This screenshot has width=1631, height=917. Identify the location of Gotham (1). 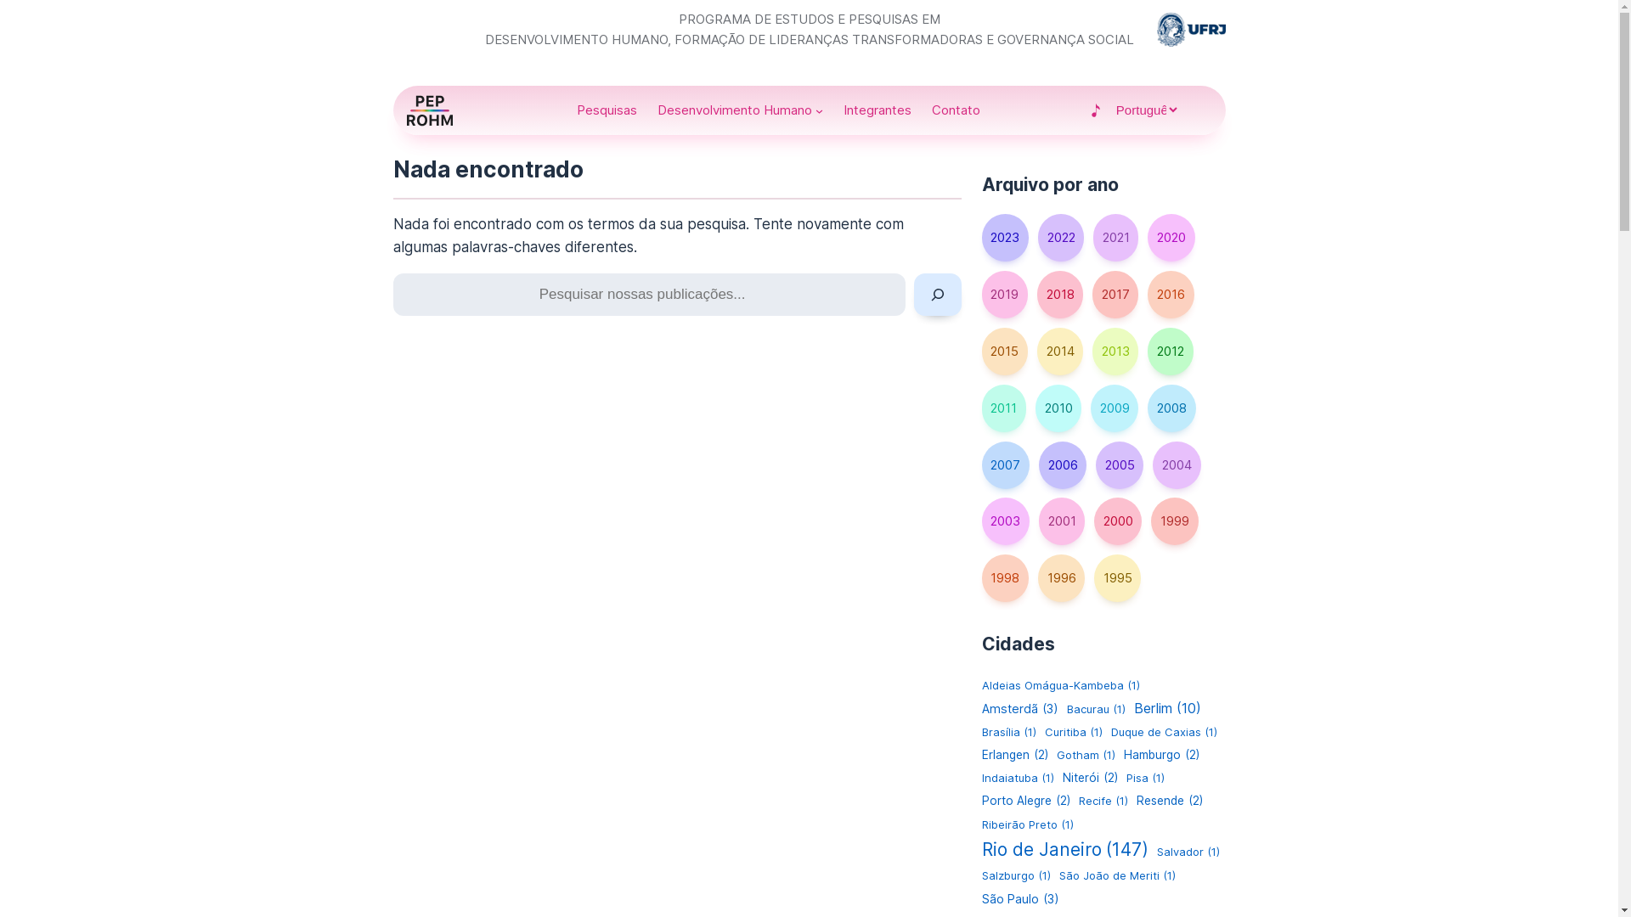
(1086, 756).